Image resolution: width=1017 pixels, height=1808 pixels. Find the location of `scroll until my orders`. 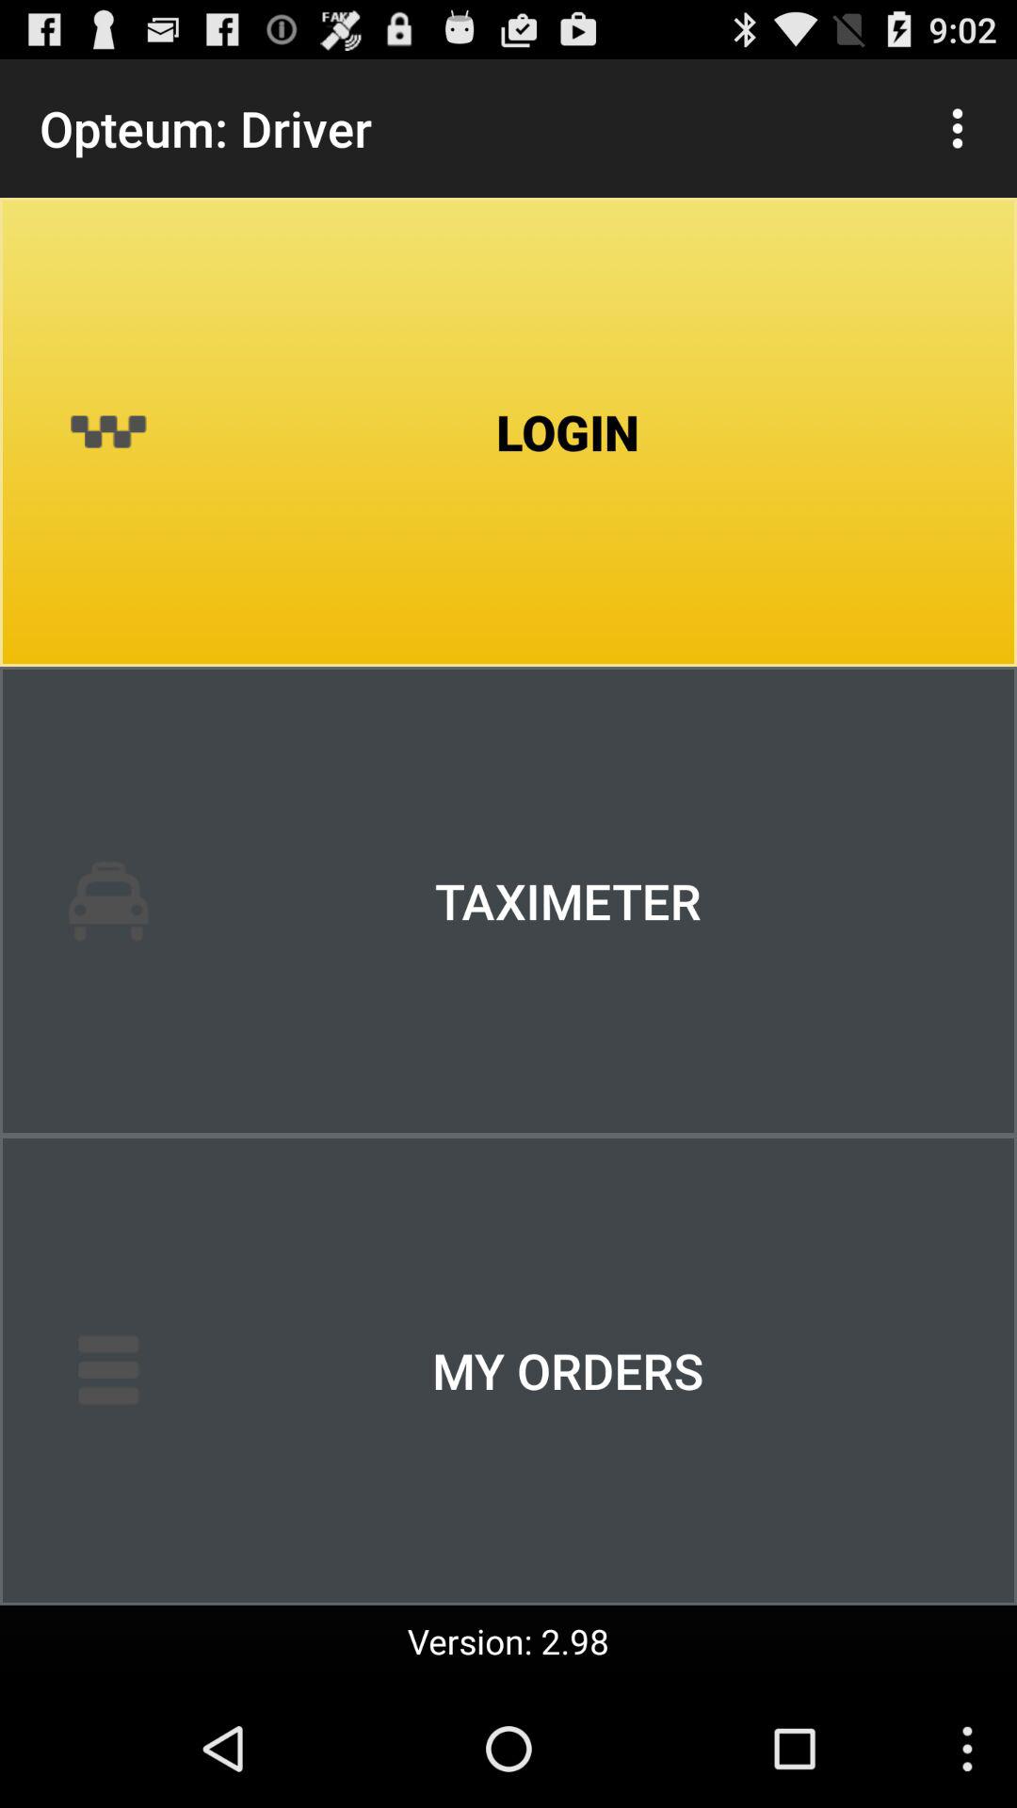

scroll until my orders is located at coordinates (508, 1370).